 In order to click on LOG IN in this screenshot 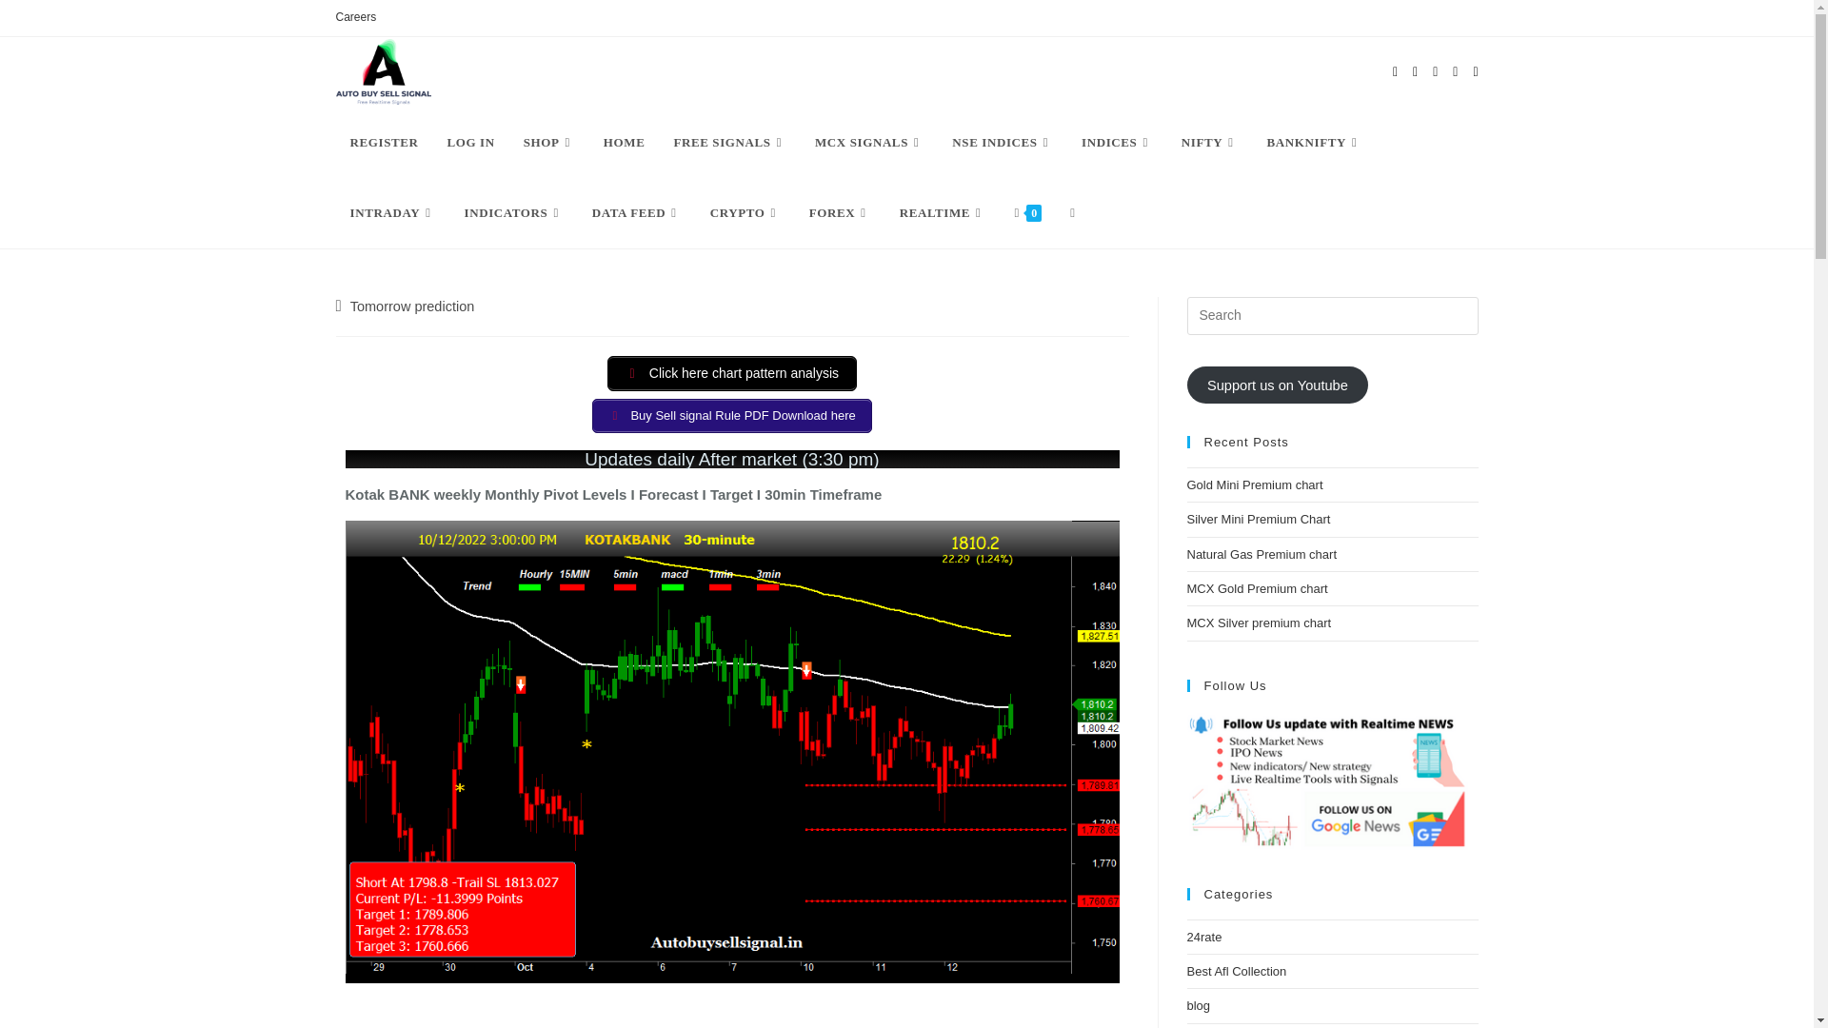, I will do `click(469, 143)`.